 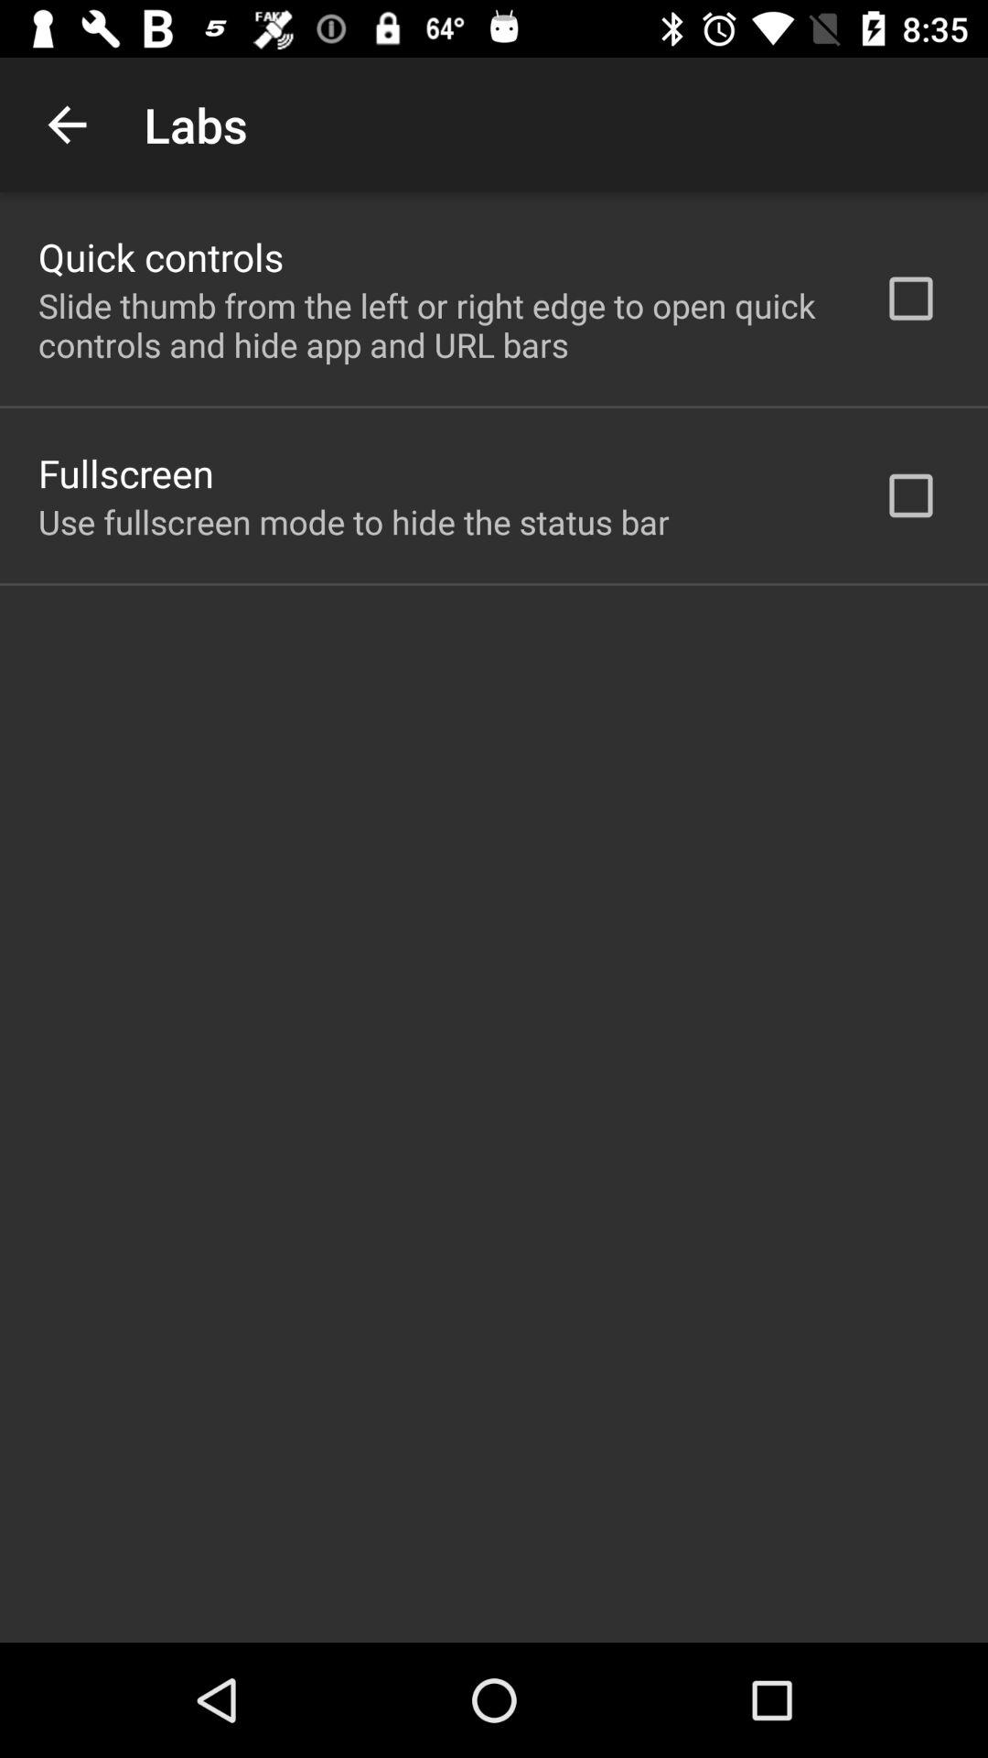 What do you see at coordinates (436, 325) in the screenshot?
I see `turn on the slide thumb from icon` at bounding box center [436, 325].